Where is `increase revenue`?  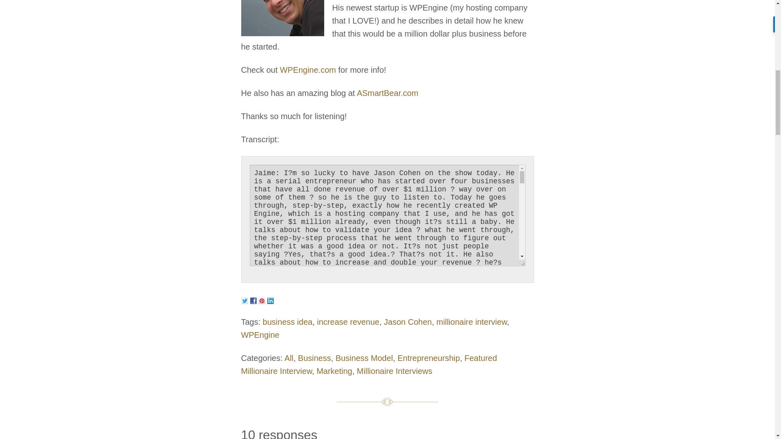 increase revenue is located at coordinates (348, 322).